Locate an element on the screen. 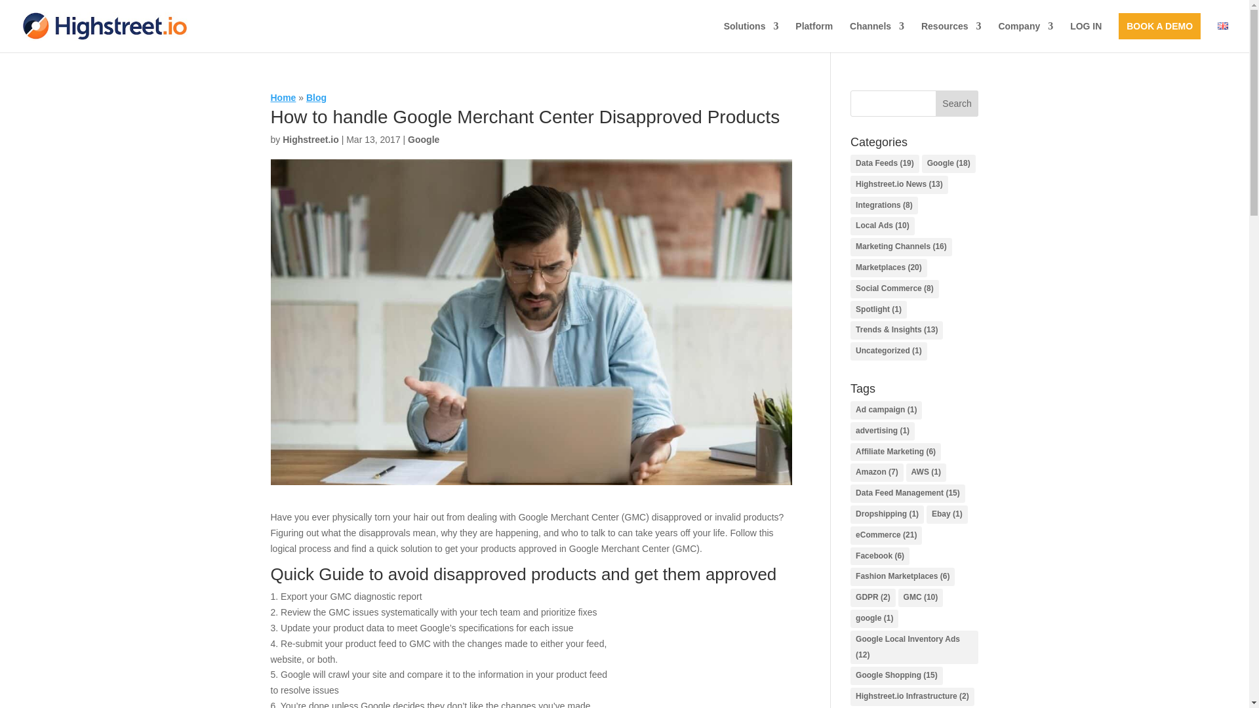 Image resolution: width=1259 pixels, height=708 pixels. BOOK A DEMO is located at coordinates (1159, 37).